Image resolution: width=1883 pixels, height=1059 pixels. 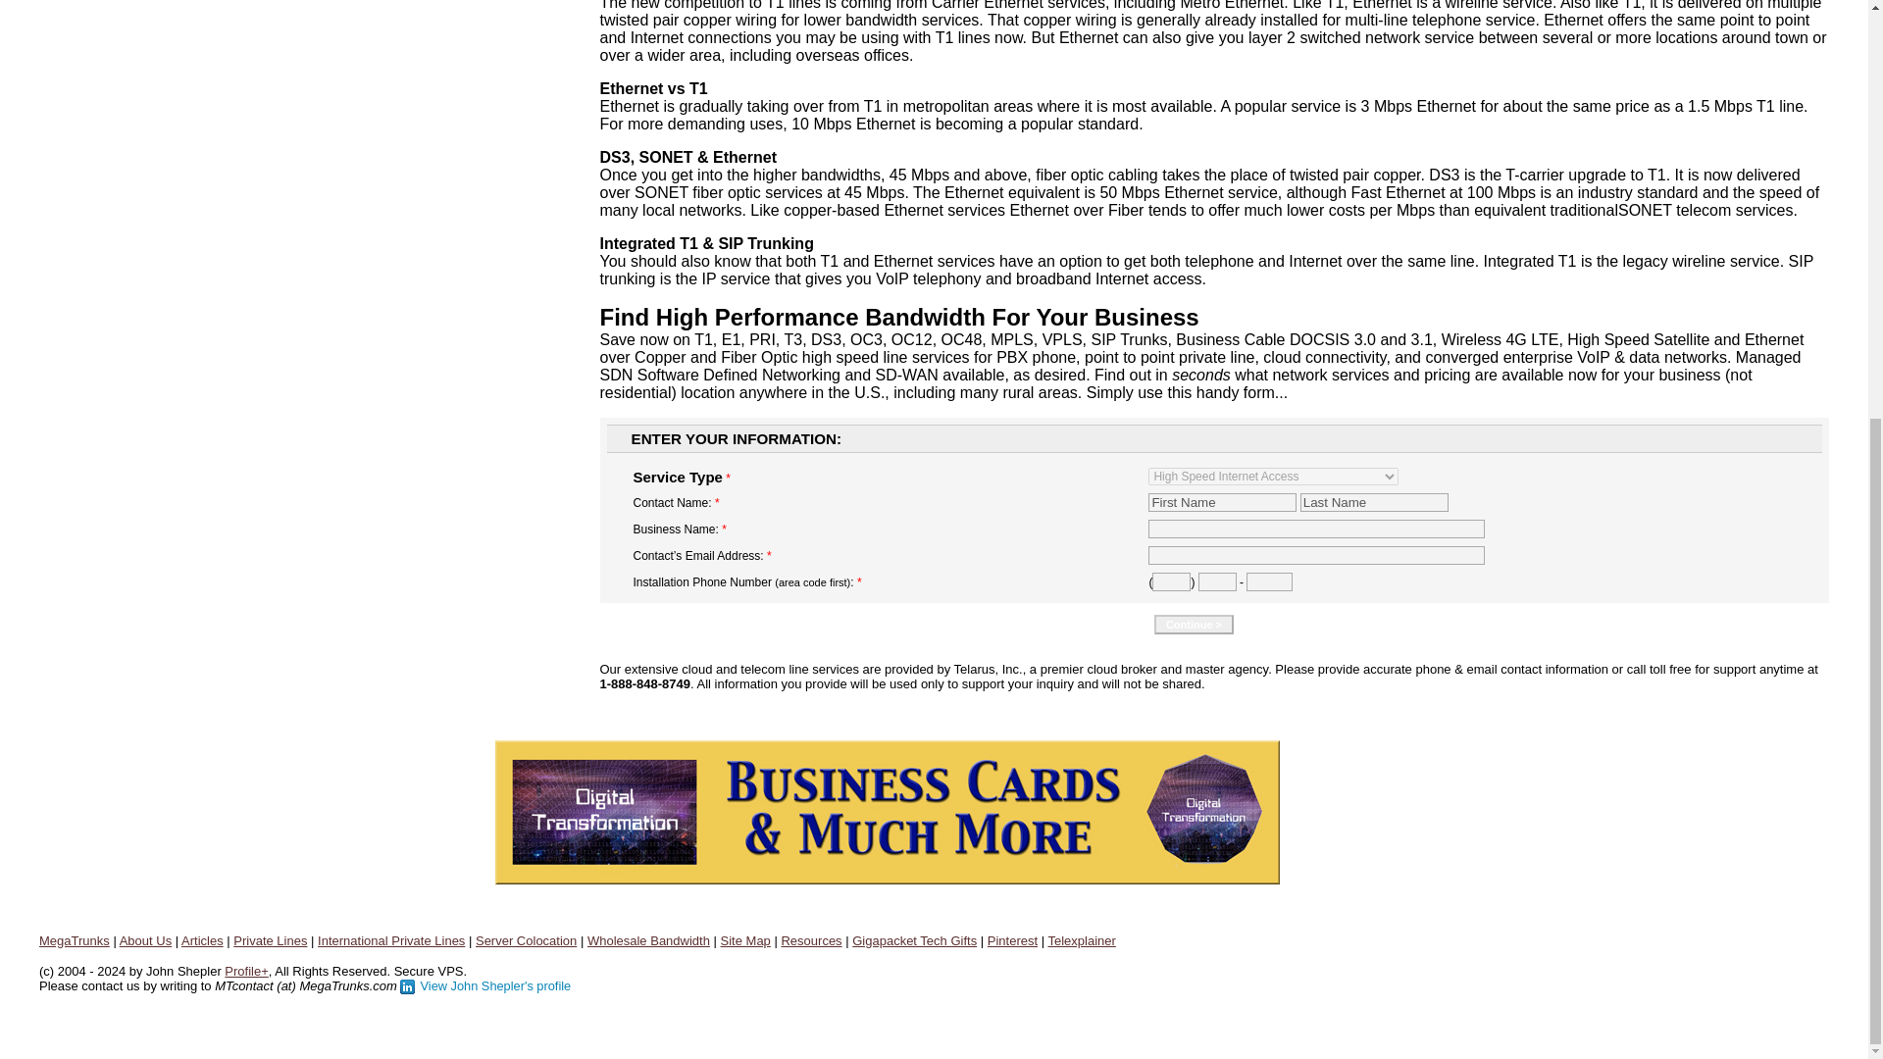 I want to click on Articles, so click(x=202, y=939).